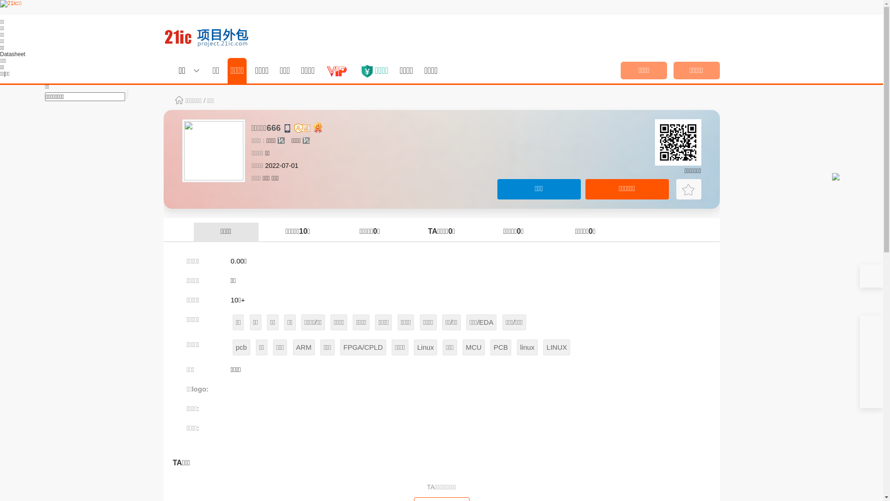 This screenshot has width=890, height=501. I want to click on linux, so click(528, 347).